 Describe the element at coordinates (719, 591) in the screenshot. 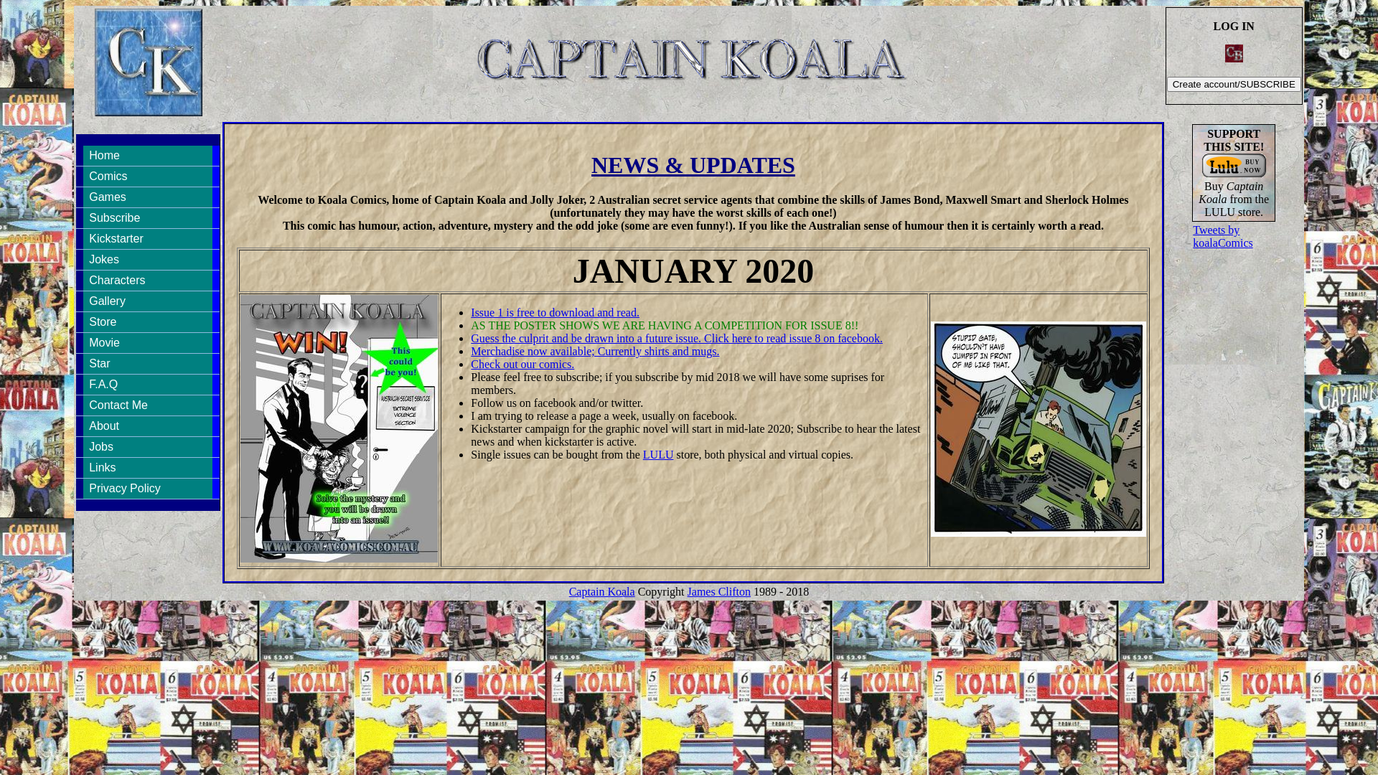

I see `James Clifton` at that location.